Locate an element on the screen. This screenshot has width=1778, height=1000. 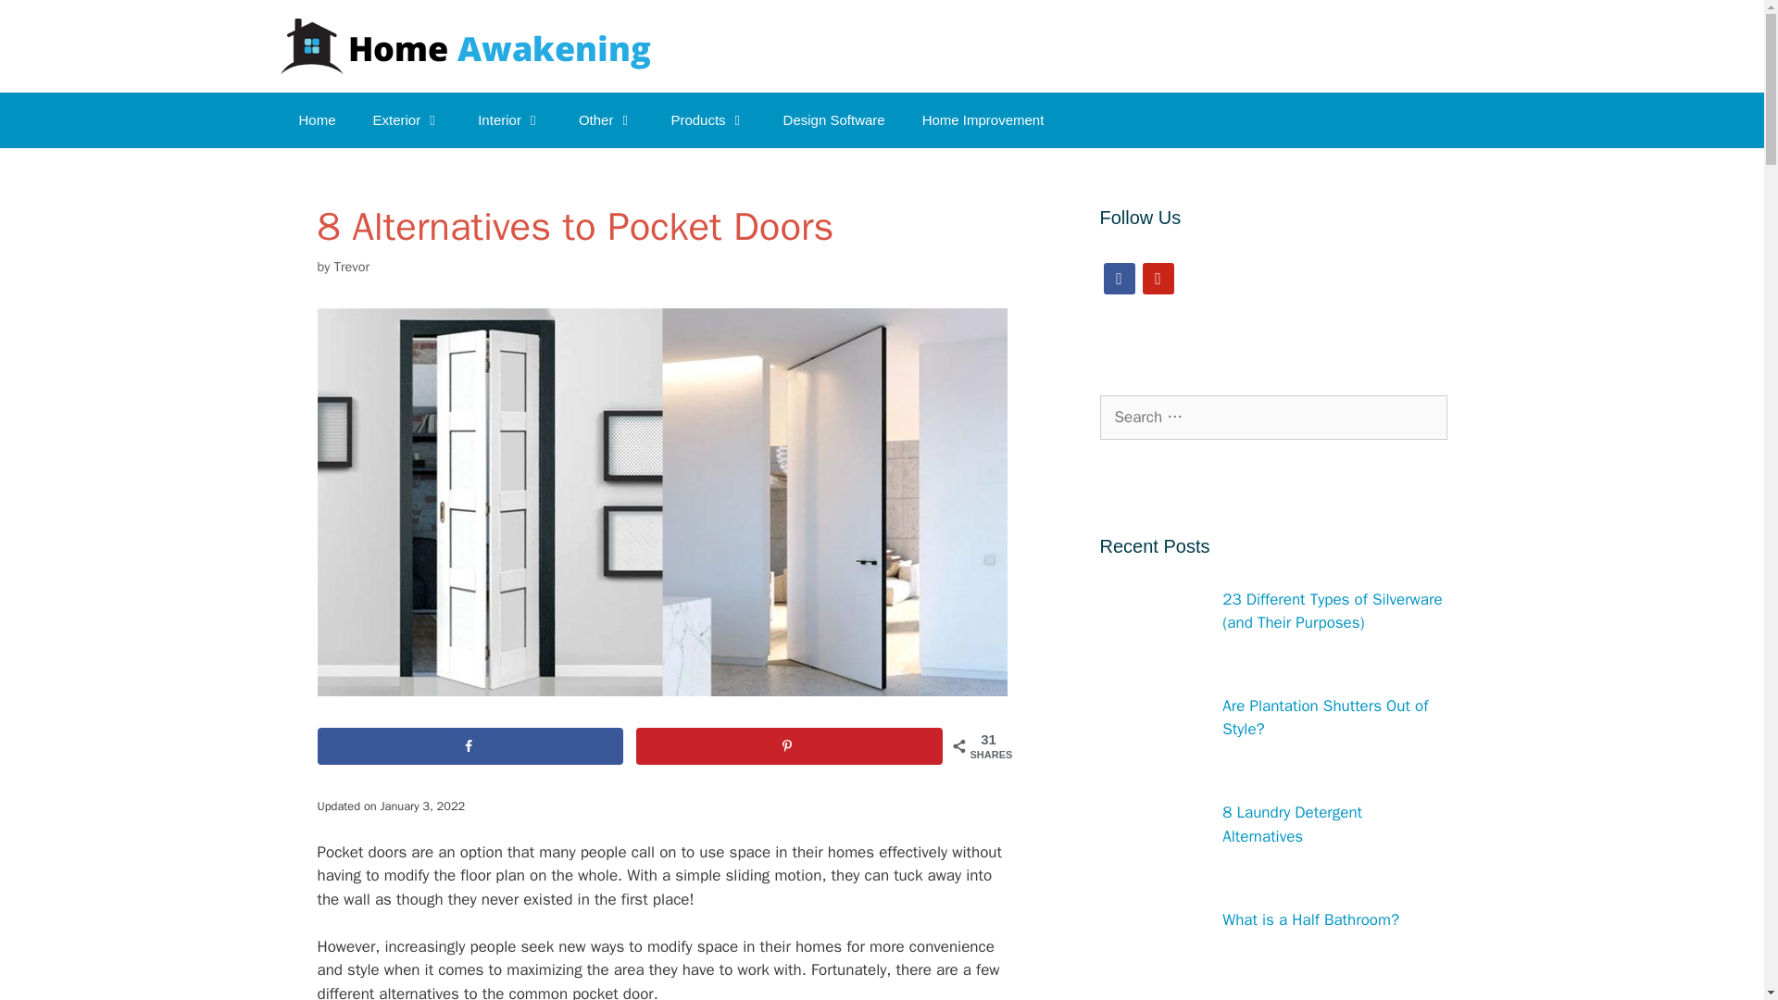
Home is located at coordinates (317, 120).